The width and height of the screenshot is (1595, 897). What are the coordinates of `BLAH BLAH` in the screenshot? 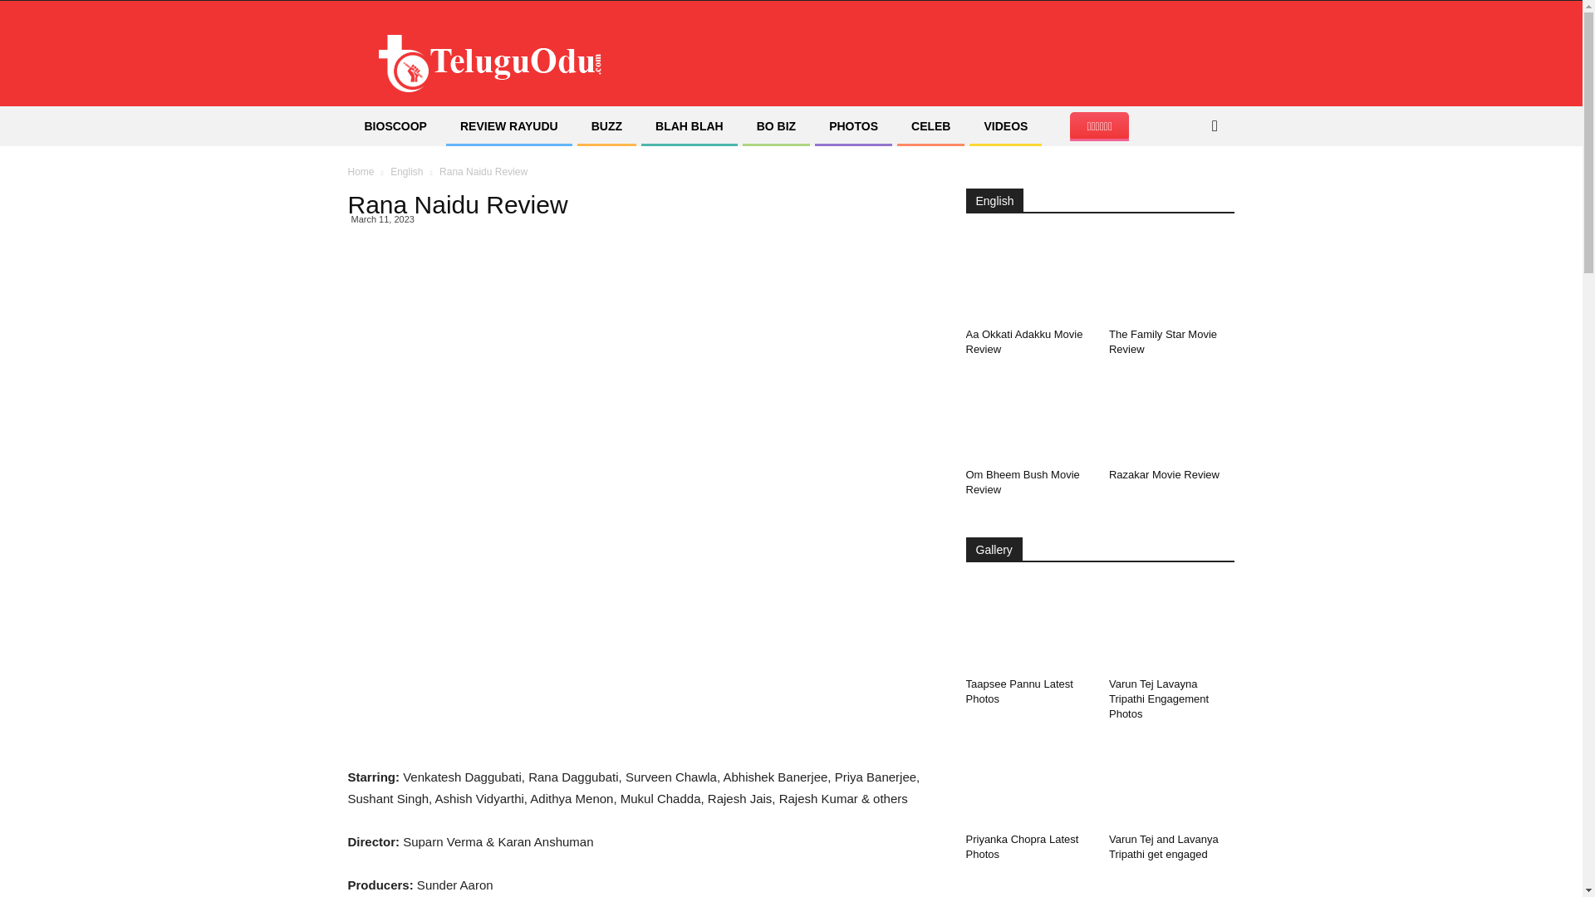 It's located at (689, 126).